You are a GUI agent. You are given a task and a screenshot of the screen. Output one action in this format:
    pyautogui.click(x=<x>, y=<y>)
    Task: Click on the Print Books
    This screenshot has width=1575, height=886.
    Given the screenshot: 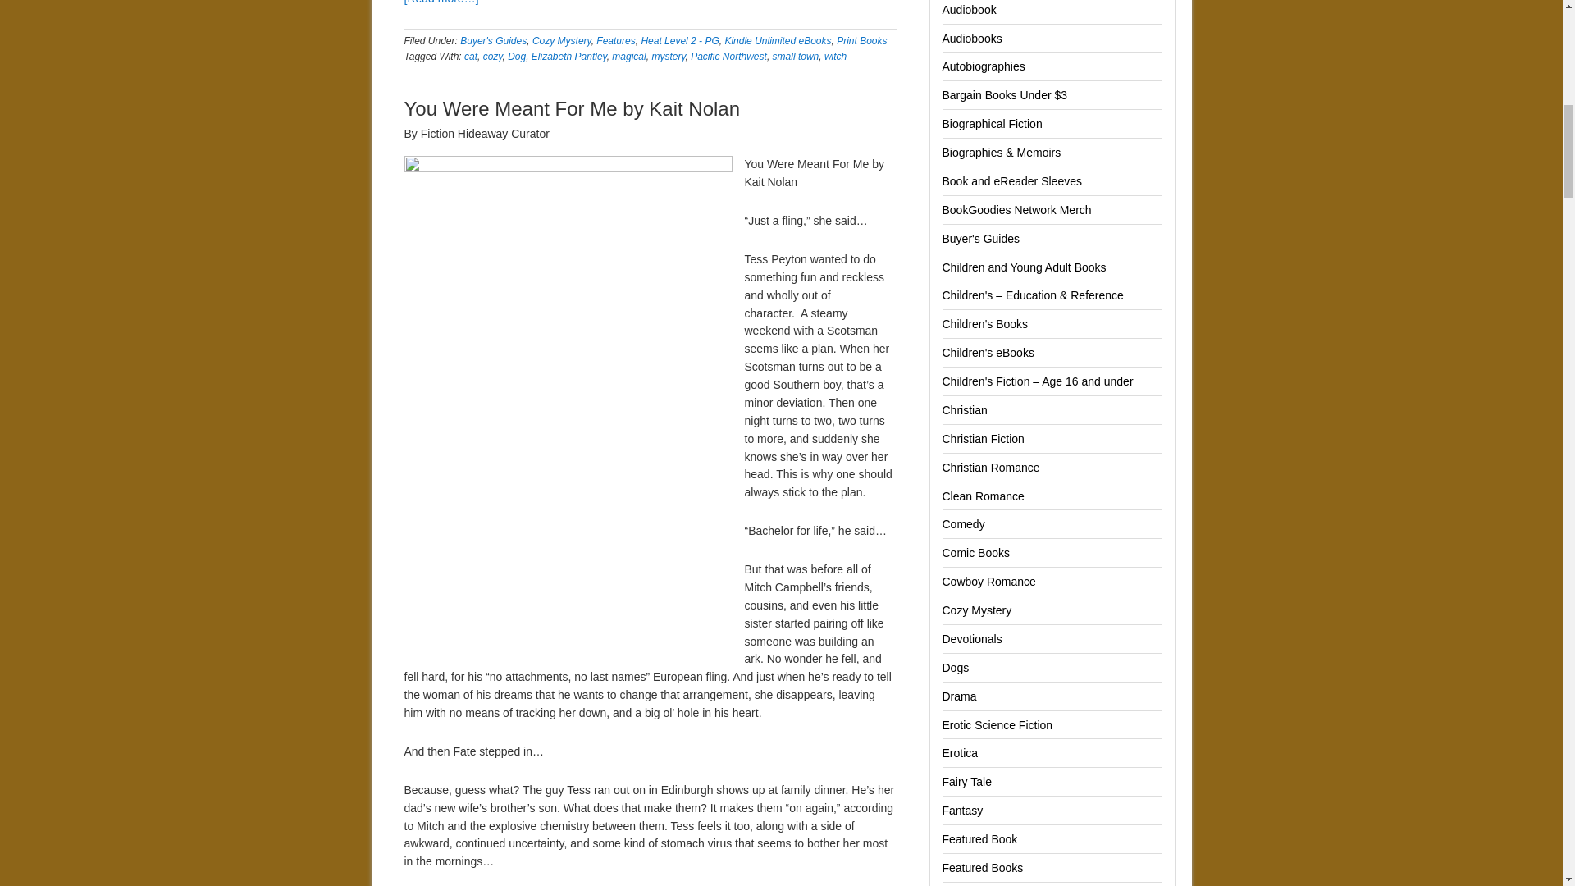 What is the action you would take?
    pyautogui.click(x=861, y=41)
    